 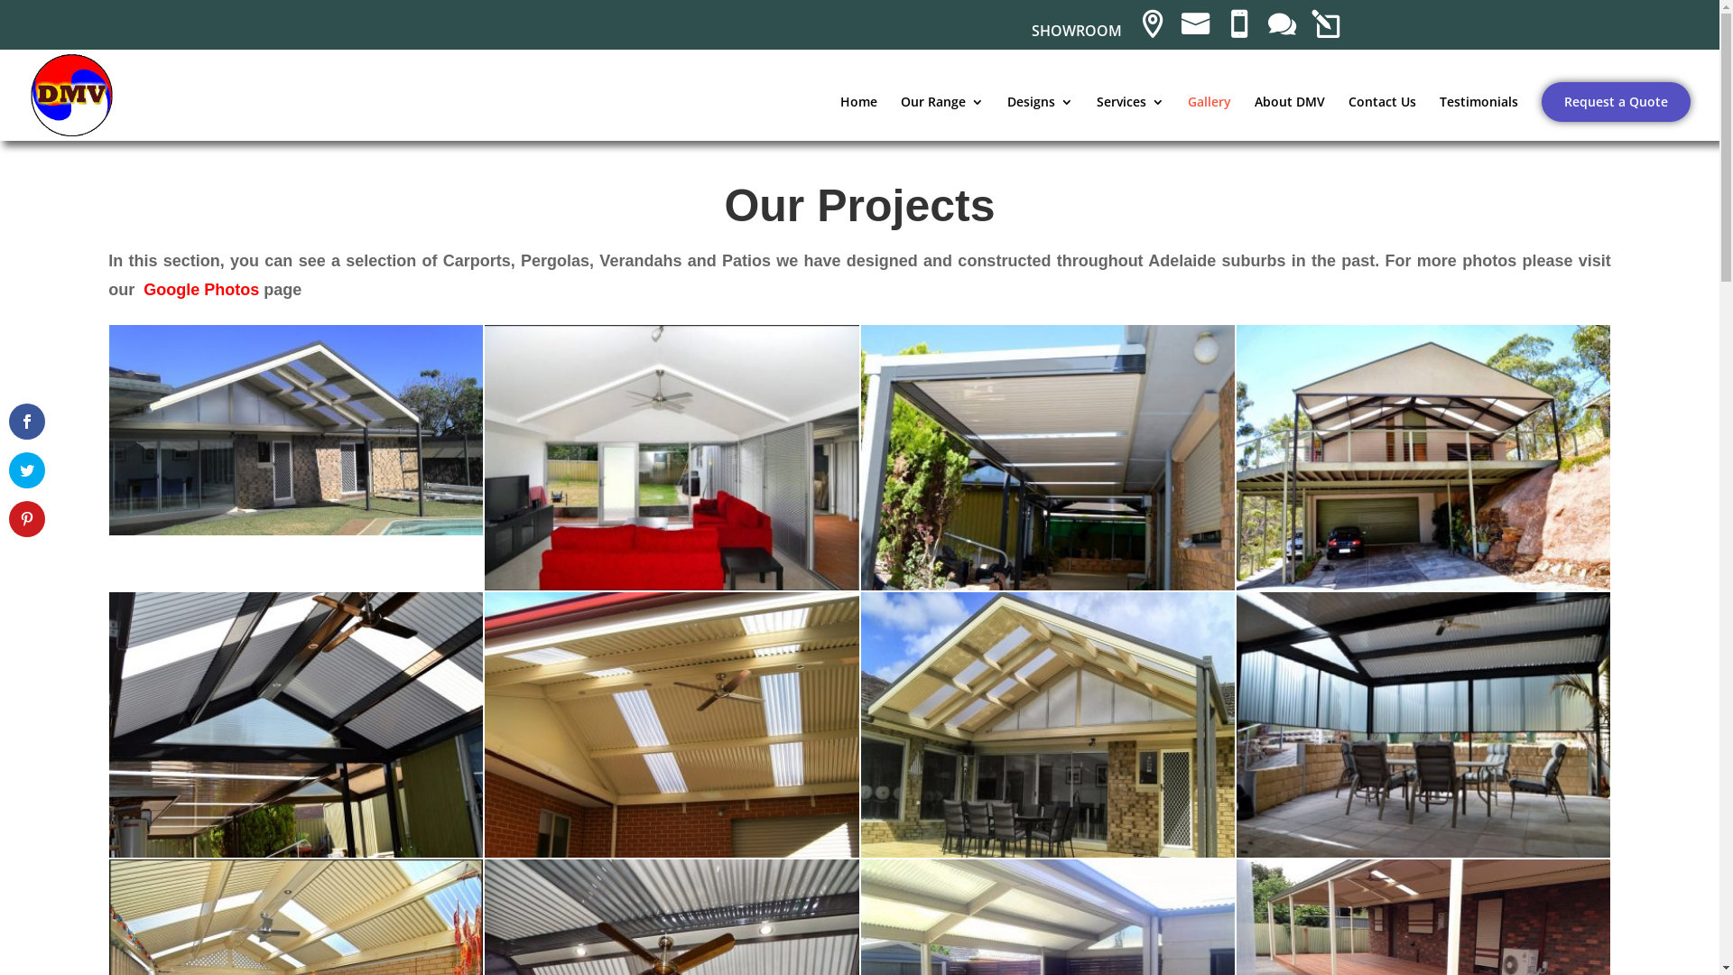 I want to click on patio paving kidman pk SA 1, so click(x=1048, y=852).